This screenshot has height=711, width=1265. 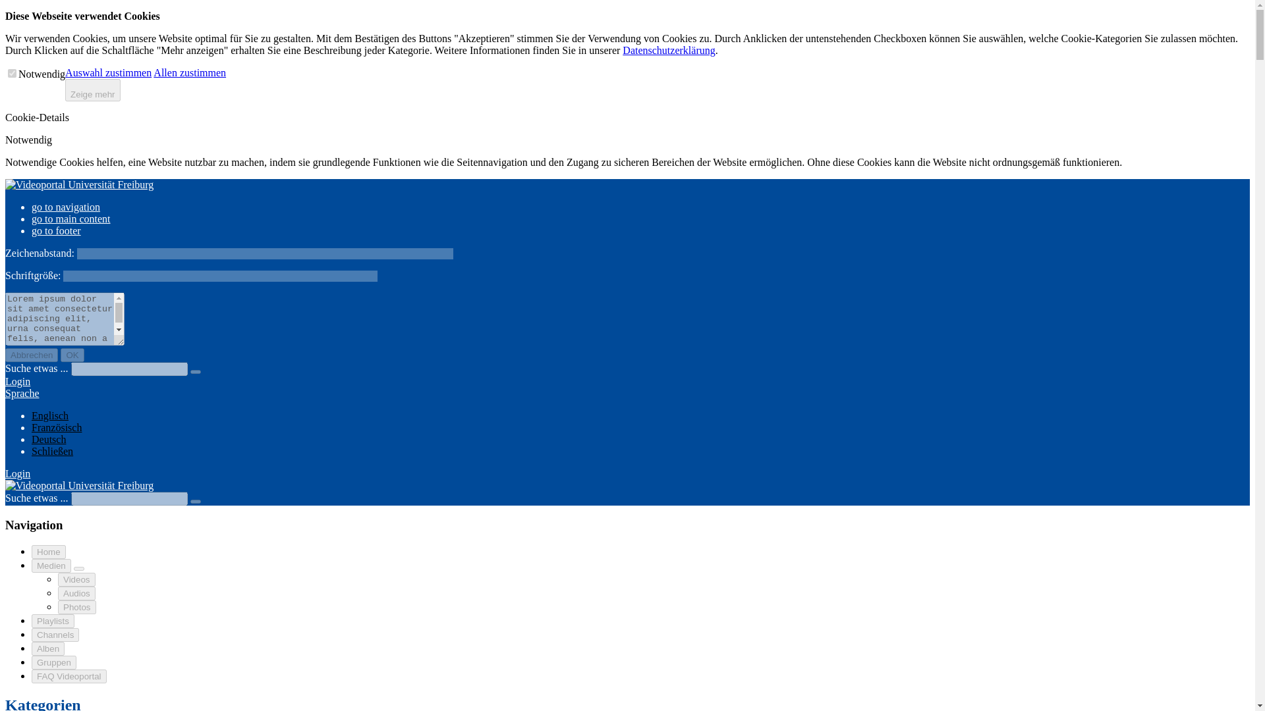 I want to click on on, so click(x=12, y=72).